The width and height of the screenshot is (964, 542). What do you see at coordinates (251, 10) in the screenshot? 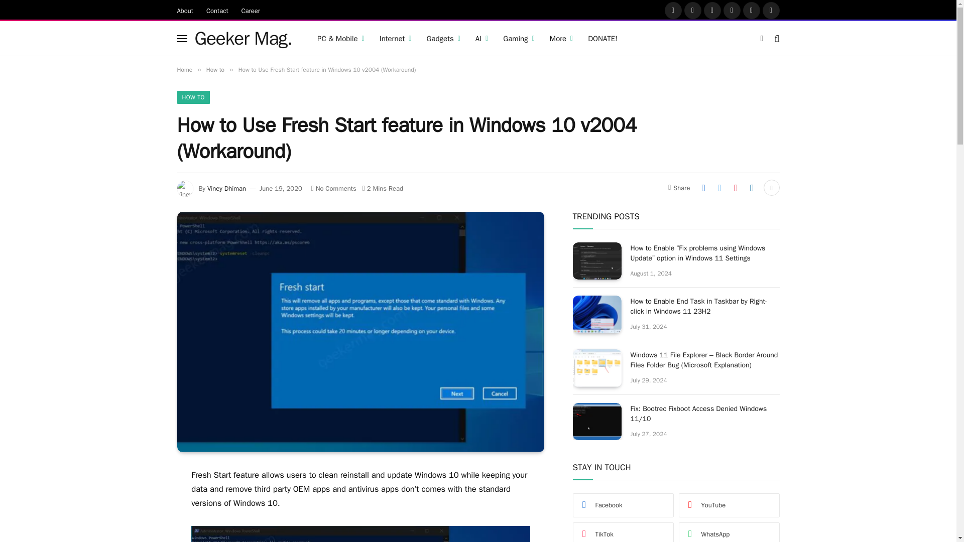
I see `Career` at bounding box center [251, 10].